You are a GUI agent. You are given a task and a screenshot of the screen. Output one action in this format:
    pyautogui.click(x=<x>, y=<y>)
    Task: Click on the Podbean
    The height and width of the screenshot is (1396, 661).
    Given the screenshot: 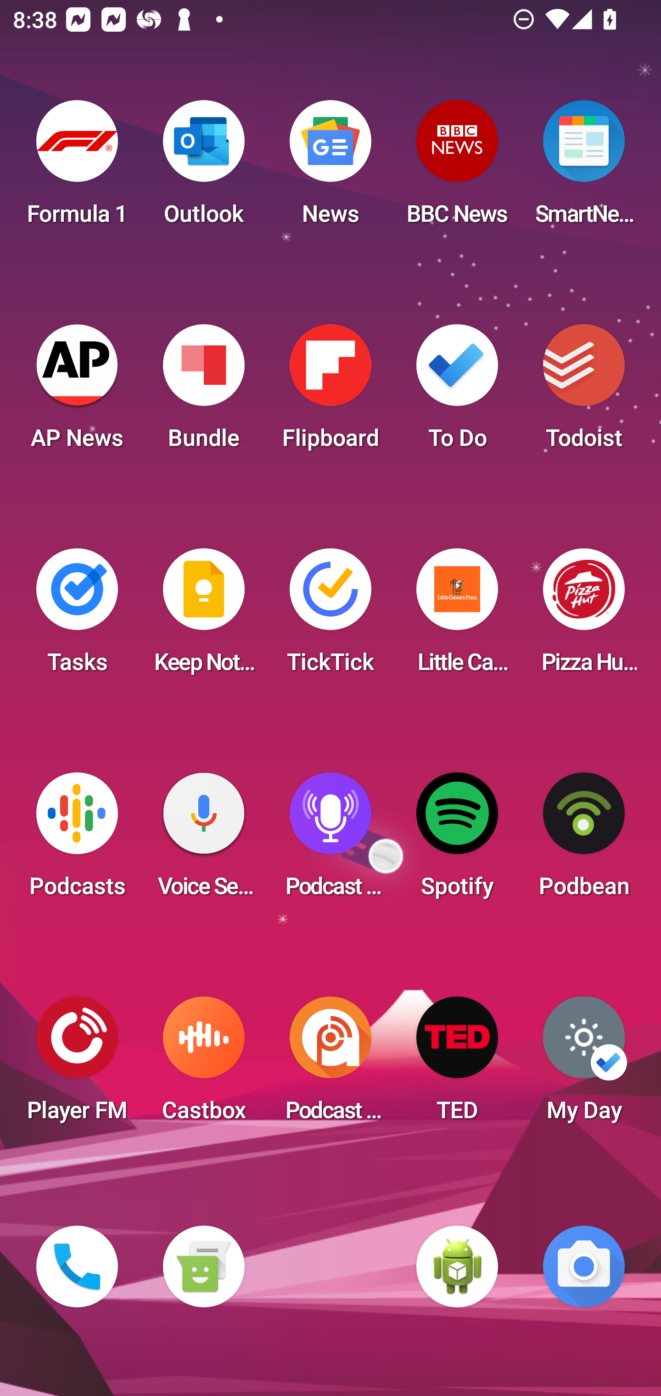 What is the action you would take?
    pyautogui.click(x=584, y=840)
    